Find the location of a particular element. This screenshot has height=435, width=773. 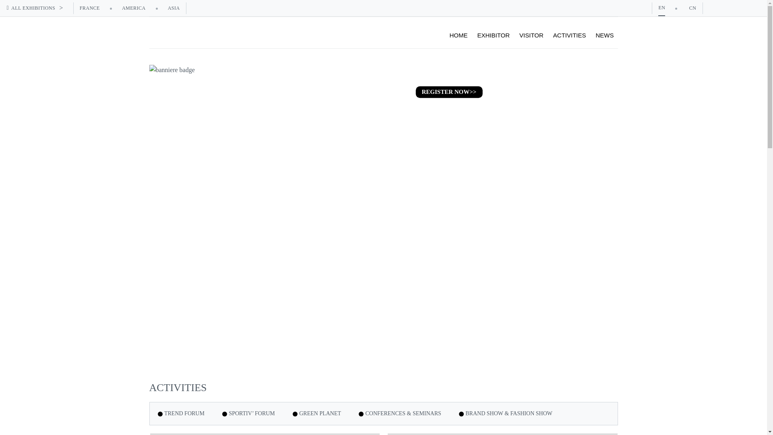

NEWS is located at coordinates (605, 35).